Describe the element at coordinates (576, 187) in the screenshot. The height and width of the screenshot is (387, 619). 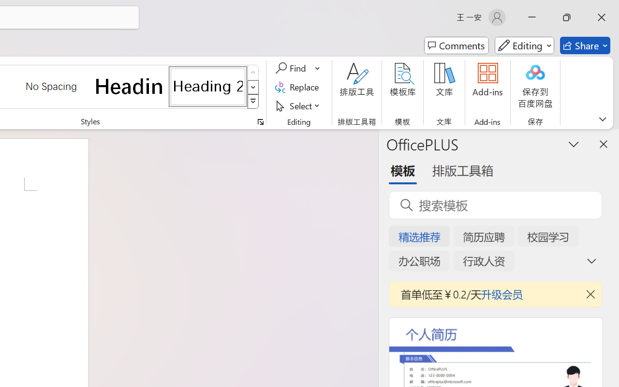
I see `Cancel` at that location.